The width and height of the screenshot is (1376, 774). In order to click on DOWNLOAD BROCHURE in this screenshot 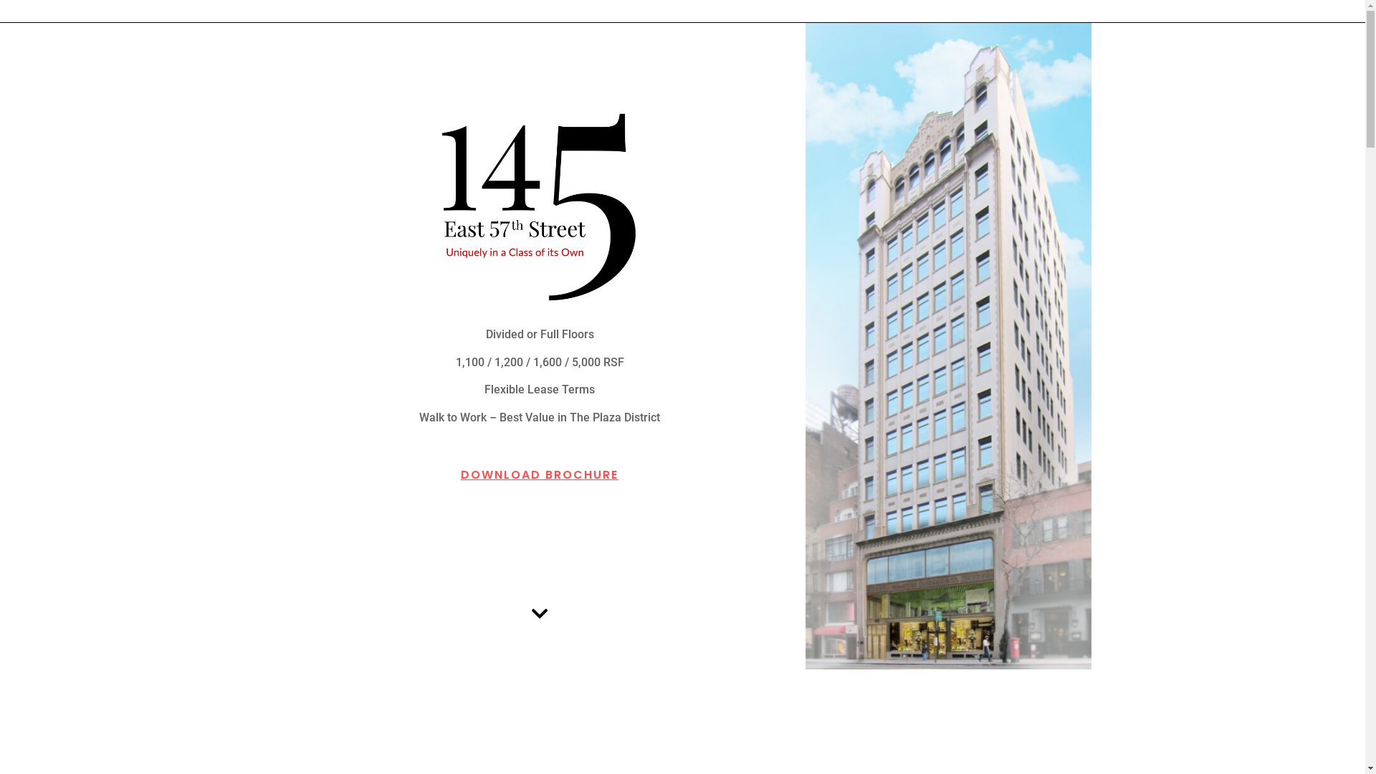, I will do `click(540, 467)`.